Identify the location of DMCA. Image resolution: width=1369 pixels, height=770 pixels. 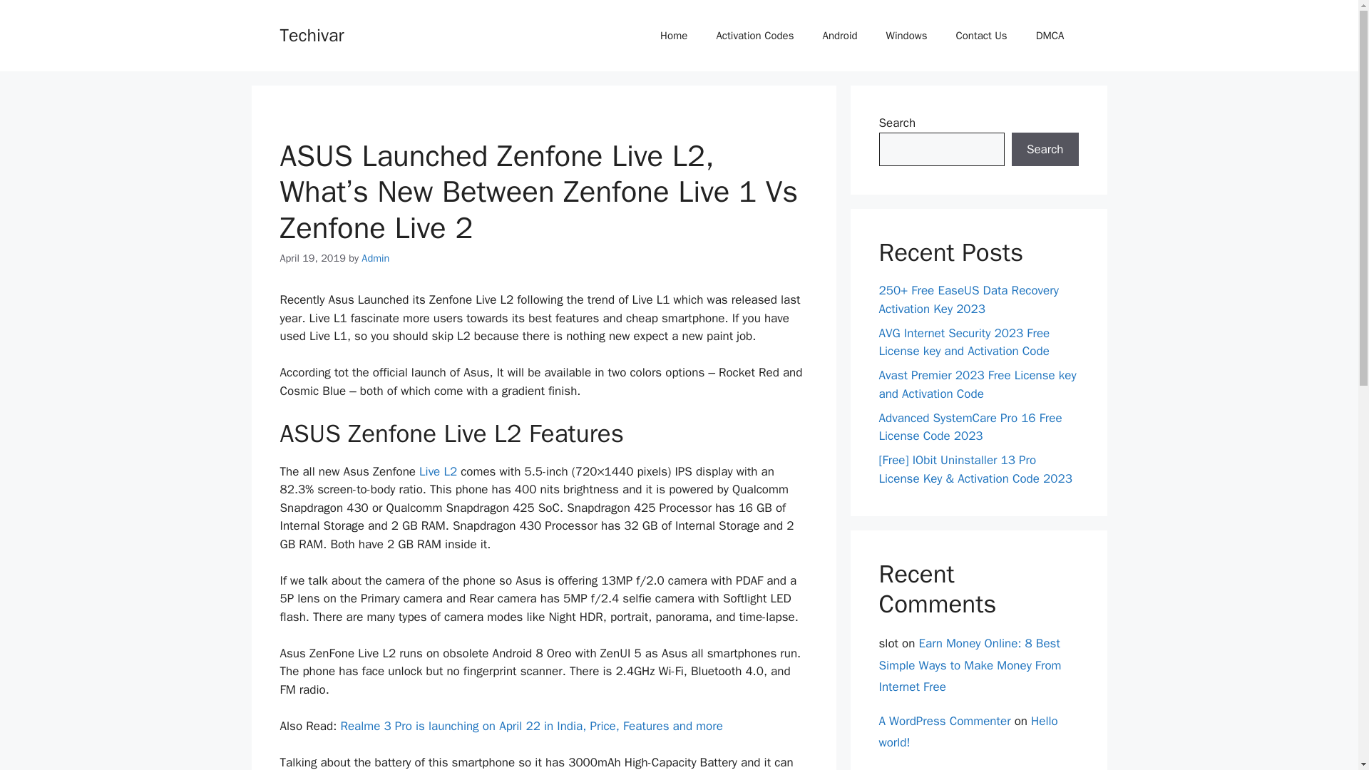
(1050, 36).